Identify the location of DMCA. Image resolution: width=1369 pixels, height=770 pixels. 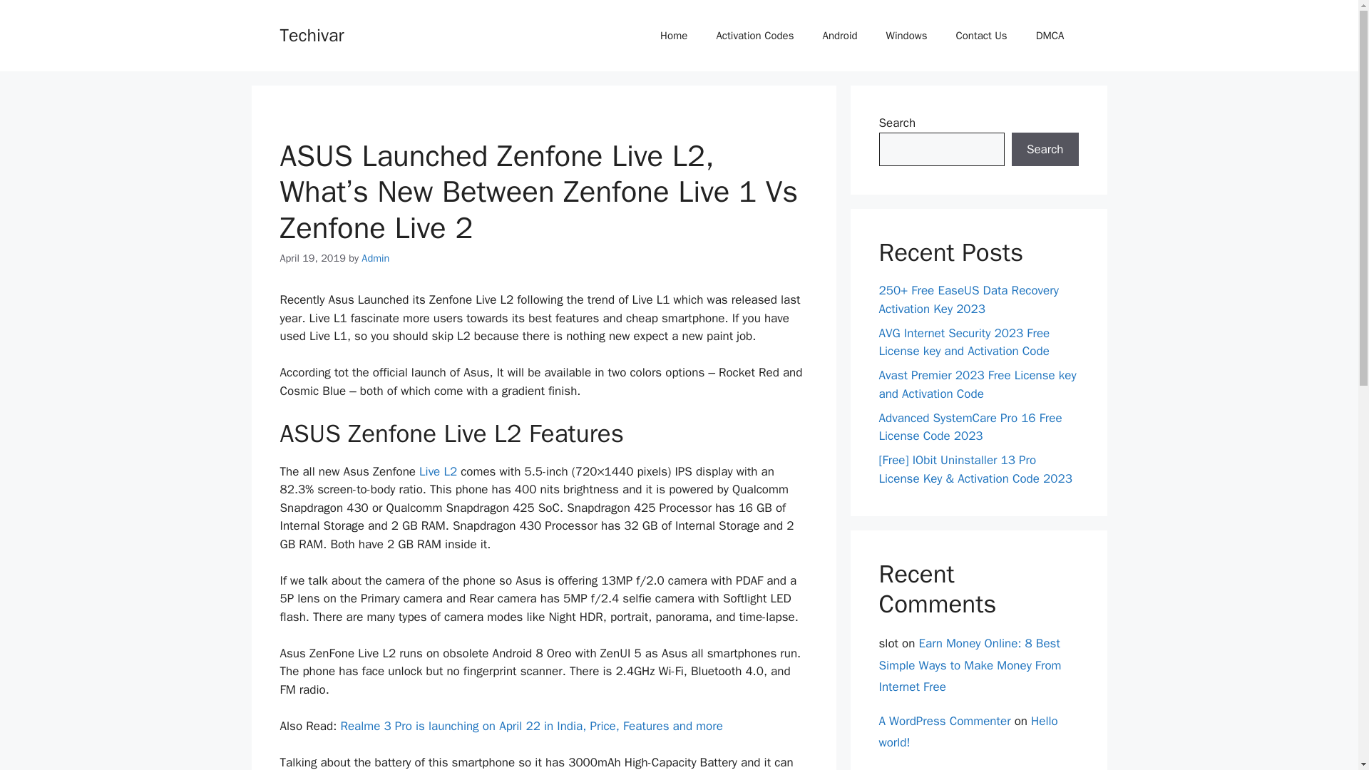
(1050, 36).